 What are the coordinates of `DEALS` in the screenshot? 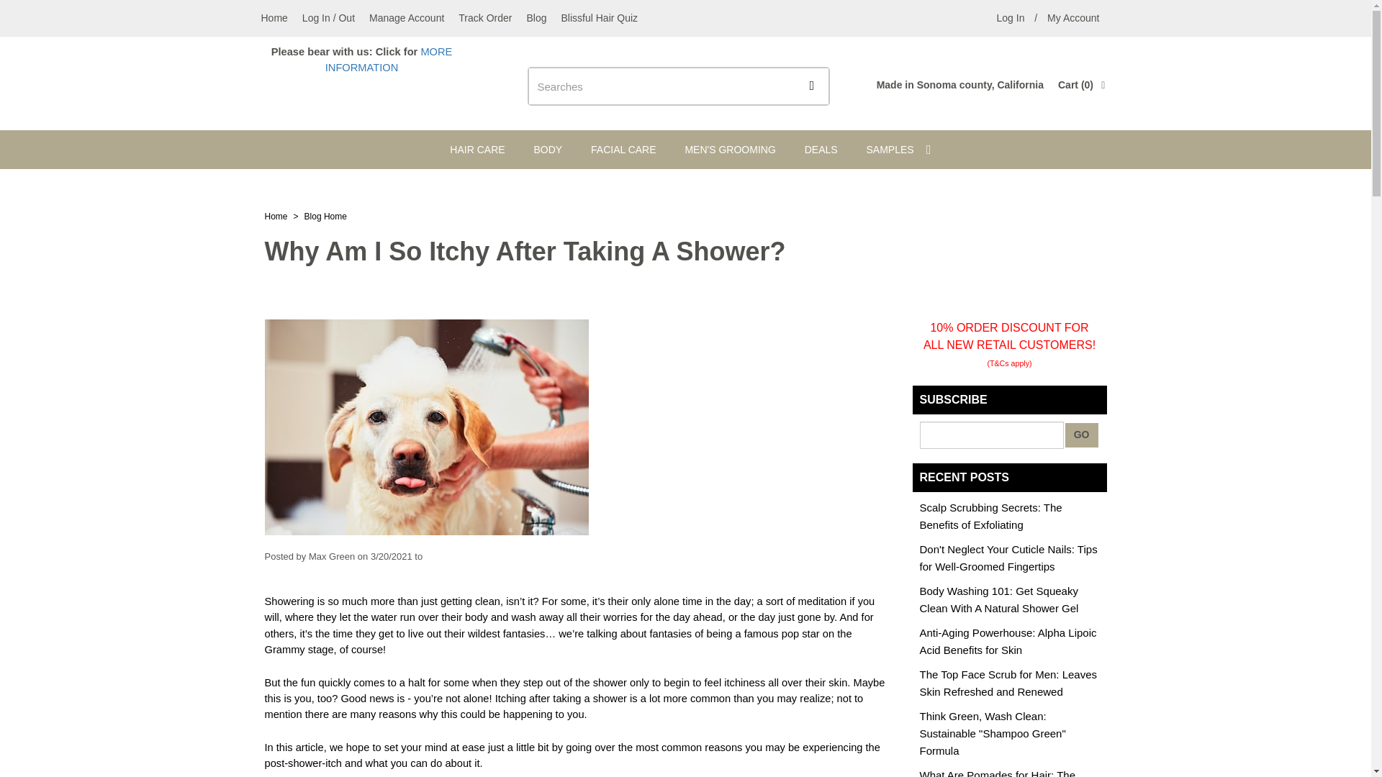 It's located at (821, 150).